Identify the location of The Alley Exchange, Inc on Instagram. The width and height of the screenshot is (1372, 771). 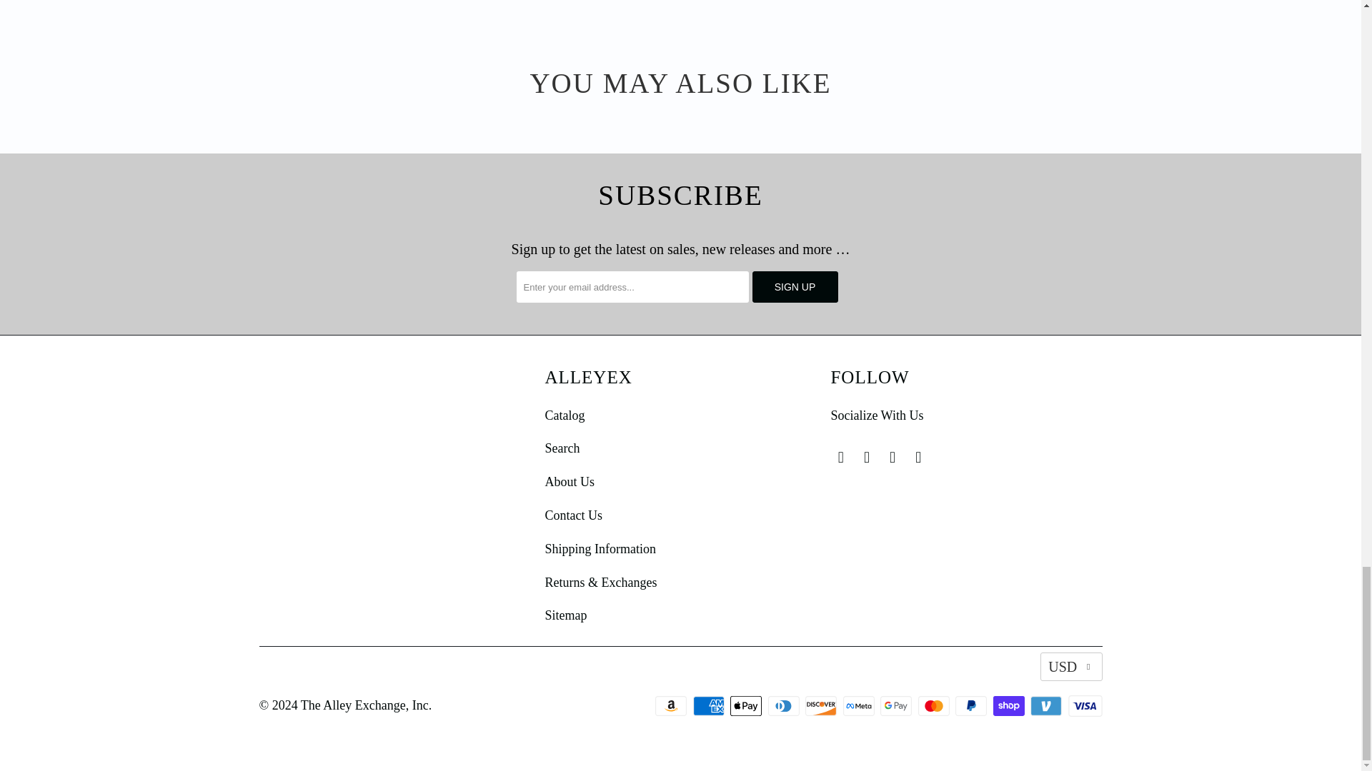
(893, 457).